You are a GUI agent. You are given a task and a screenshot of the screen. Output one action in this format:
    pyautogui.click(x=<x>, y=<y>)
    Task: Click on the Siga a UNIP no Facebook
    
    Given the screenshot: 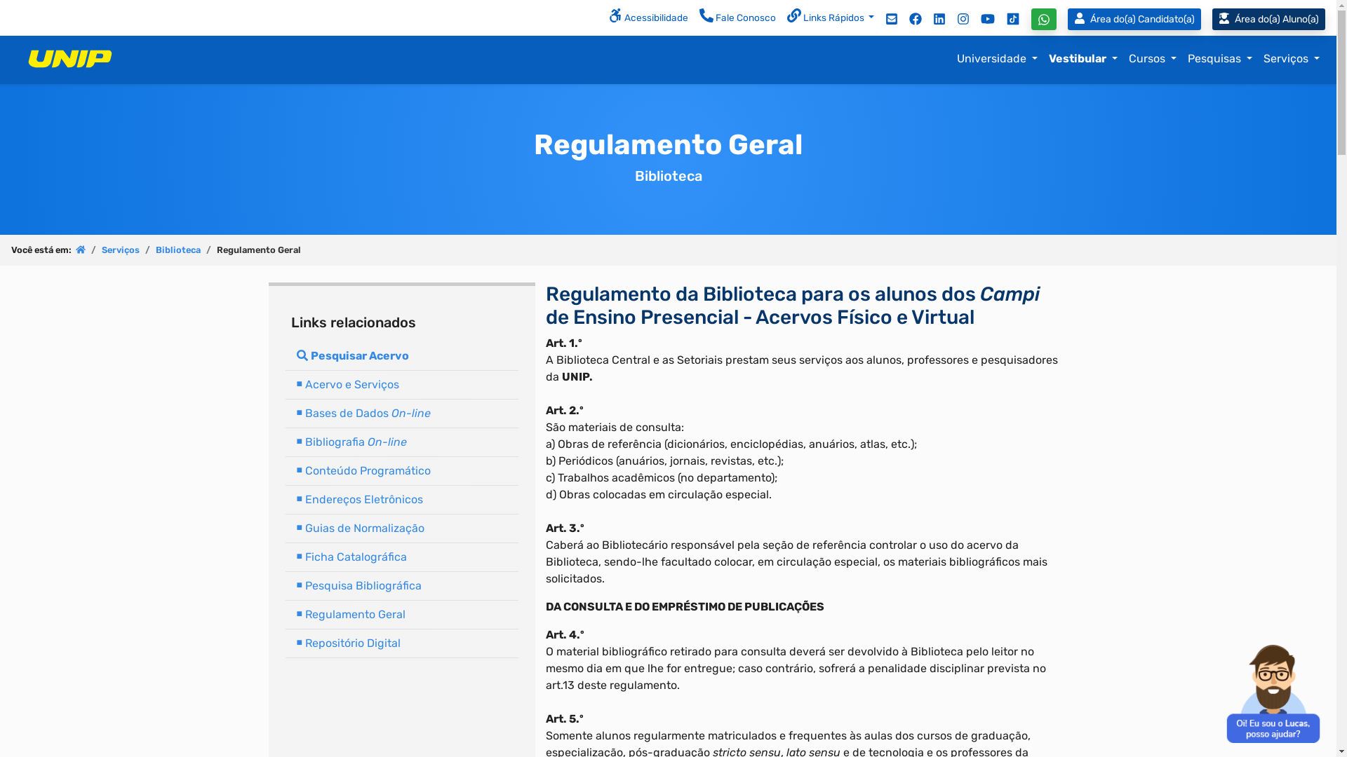 What is the action you would take?
    pyautogui.click(x=916, y=18)
    